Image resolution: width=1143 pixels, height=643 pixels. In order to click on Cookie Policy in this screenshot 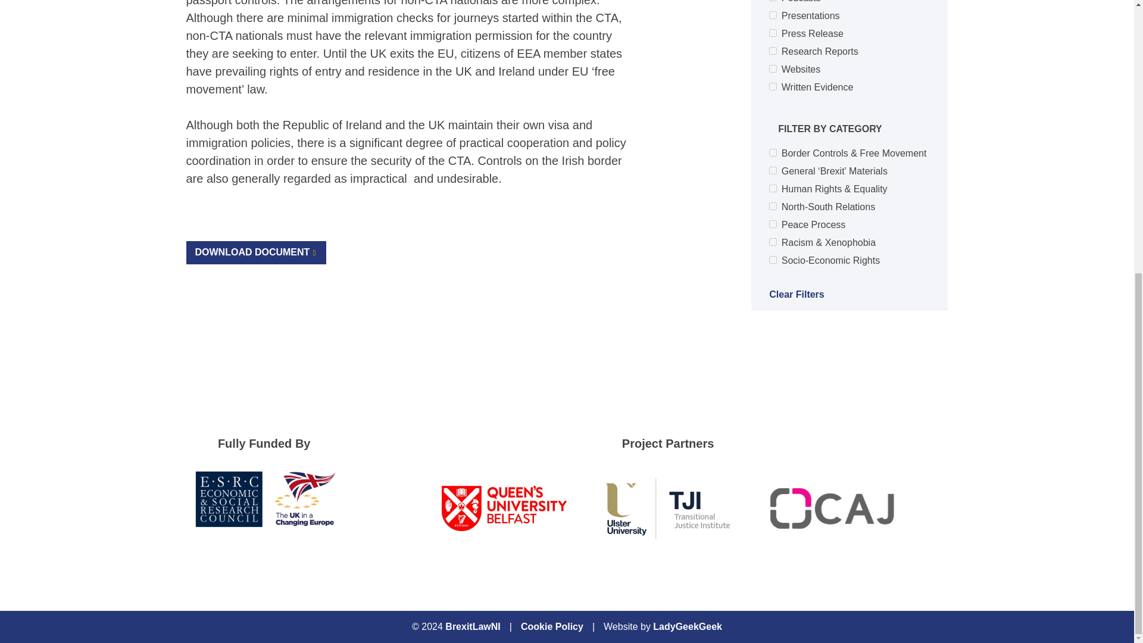, I will do `click(552, 626)`.